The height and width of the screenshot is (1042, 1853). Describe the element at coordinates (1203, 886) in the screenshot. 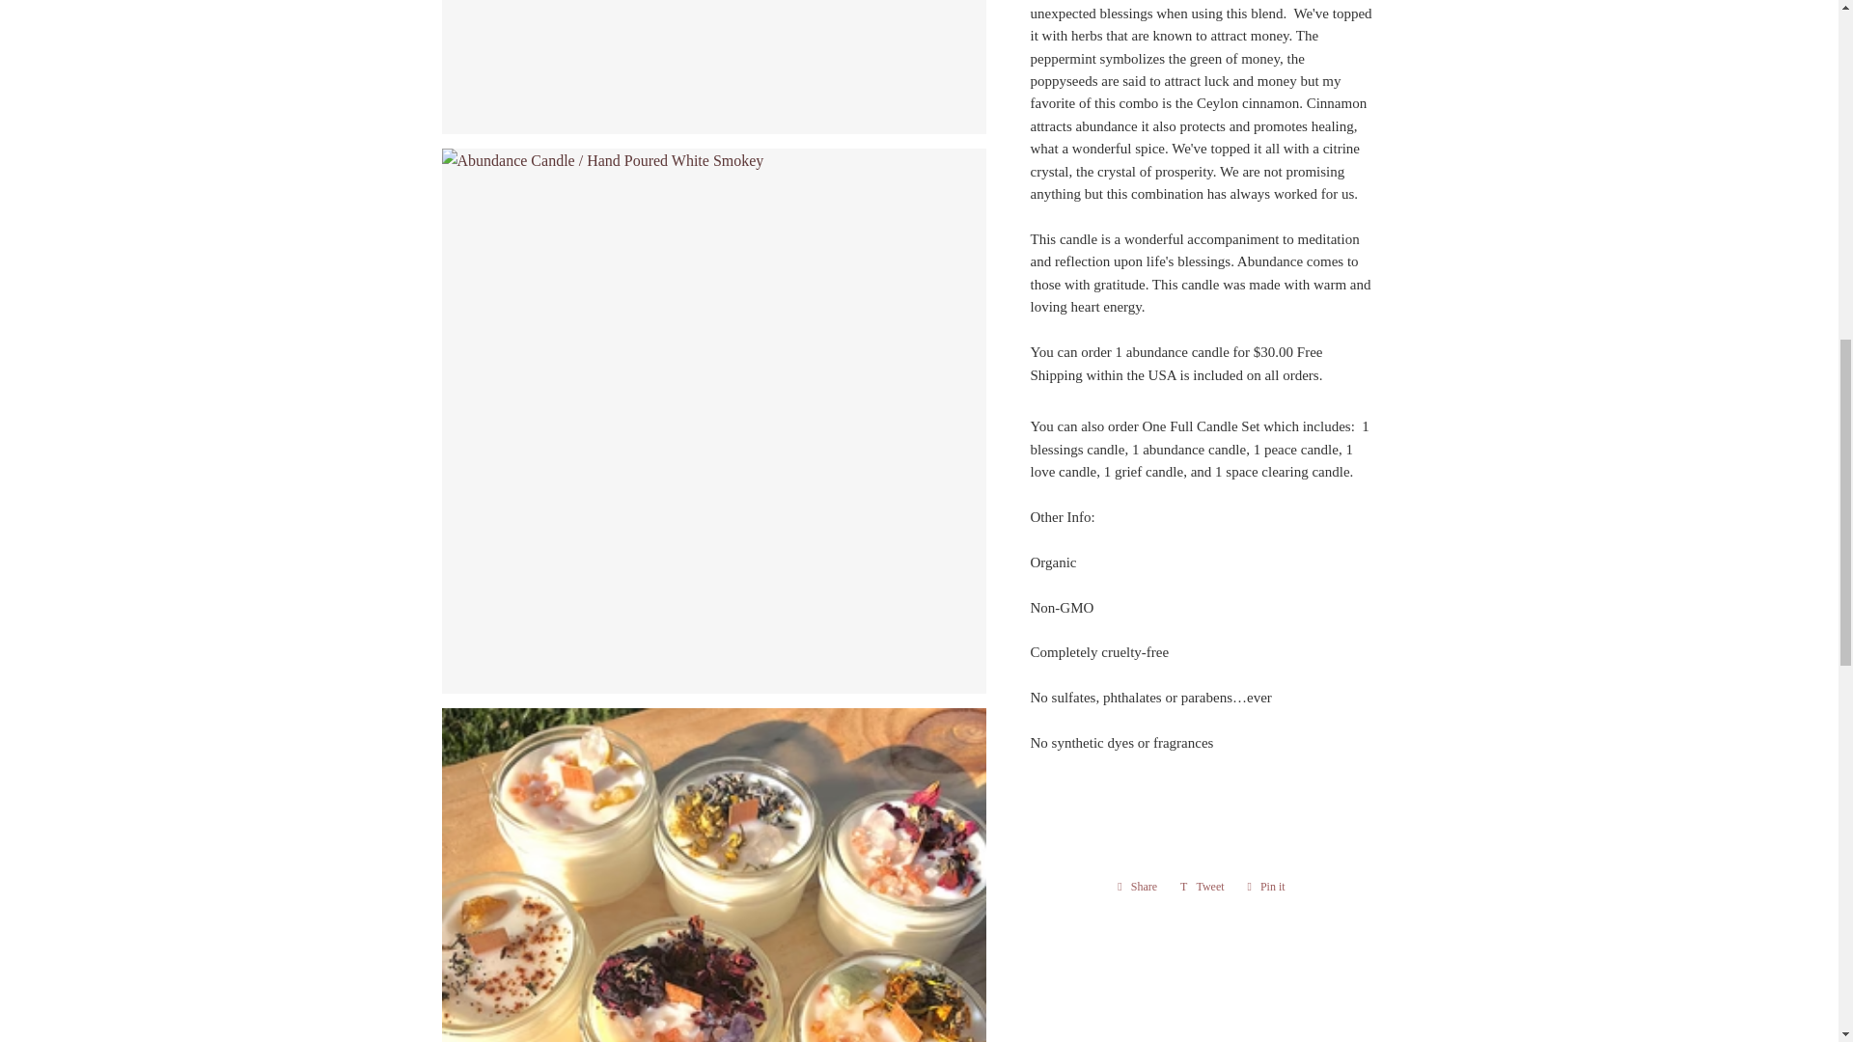

I see `Tweet on Twitter` at that location.